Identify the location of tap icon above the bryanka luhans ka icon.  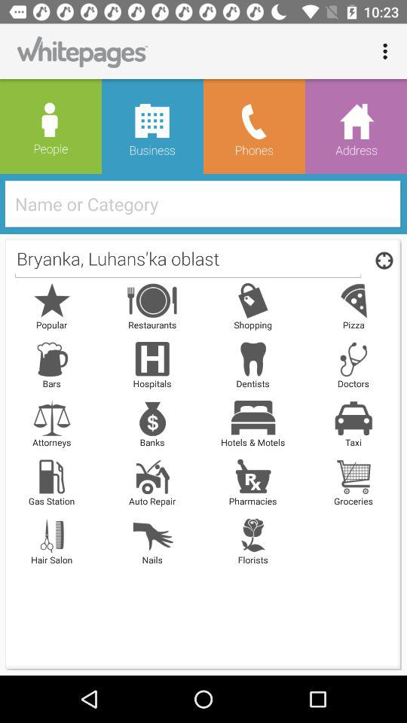
(208, 203).